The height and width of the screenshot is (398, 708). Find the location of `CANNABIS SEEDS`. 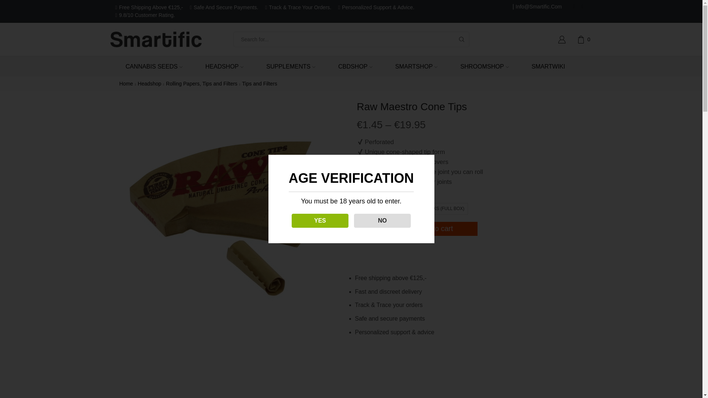

CANNABIS SEEDS is located at coordinates (151, 66).